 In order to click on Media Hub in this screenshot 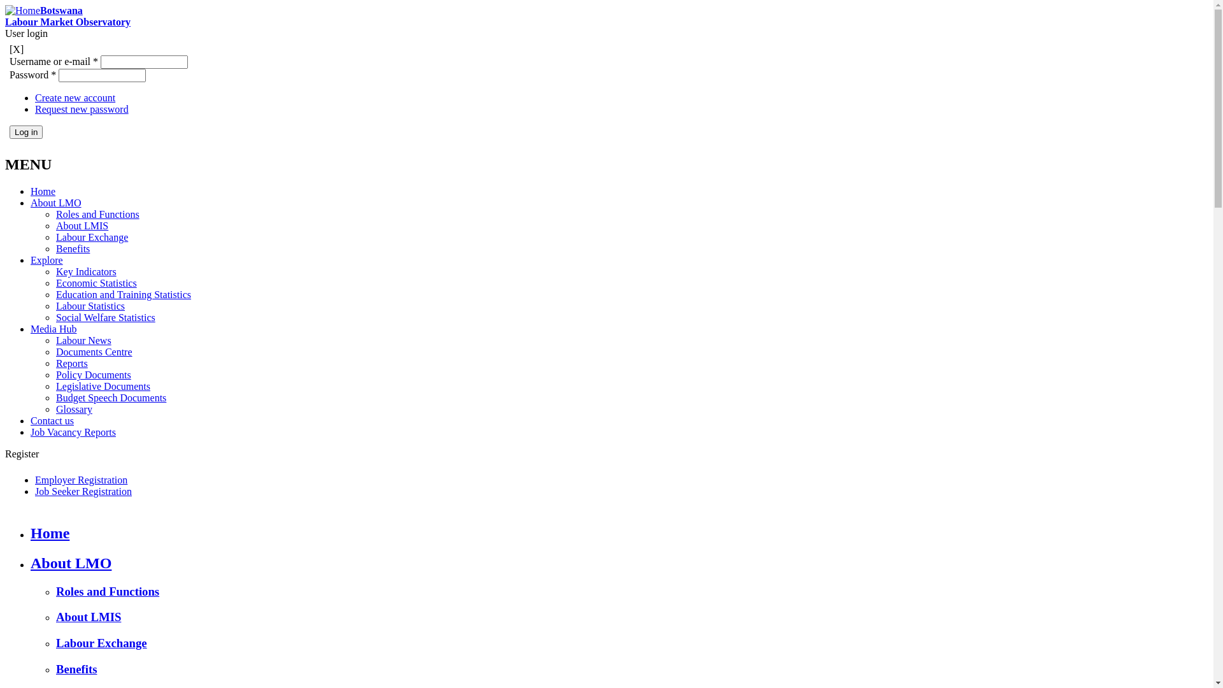, I will do `click(54, 329)`.